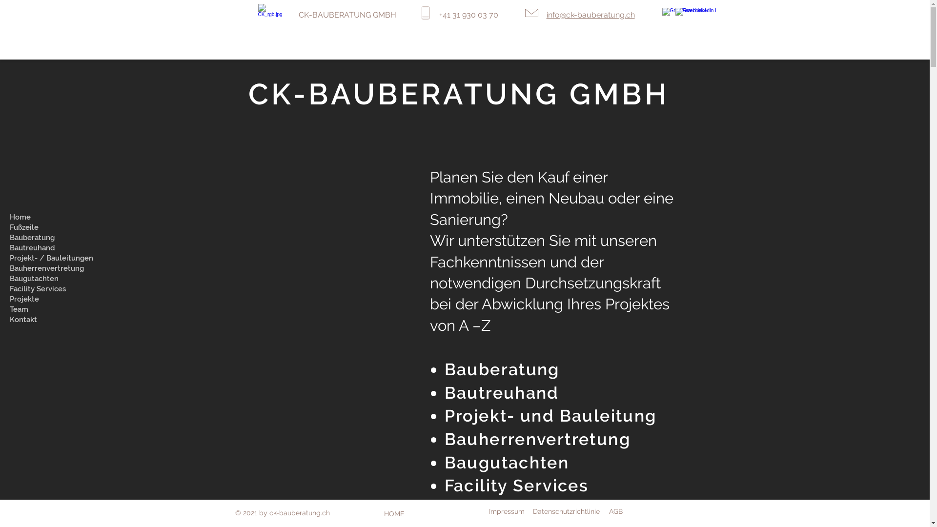  What do you see at coordinates (54, 268) in the screenshot?
I see `Bauherrenvertretung` at bounding box center [54, 268].